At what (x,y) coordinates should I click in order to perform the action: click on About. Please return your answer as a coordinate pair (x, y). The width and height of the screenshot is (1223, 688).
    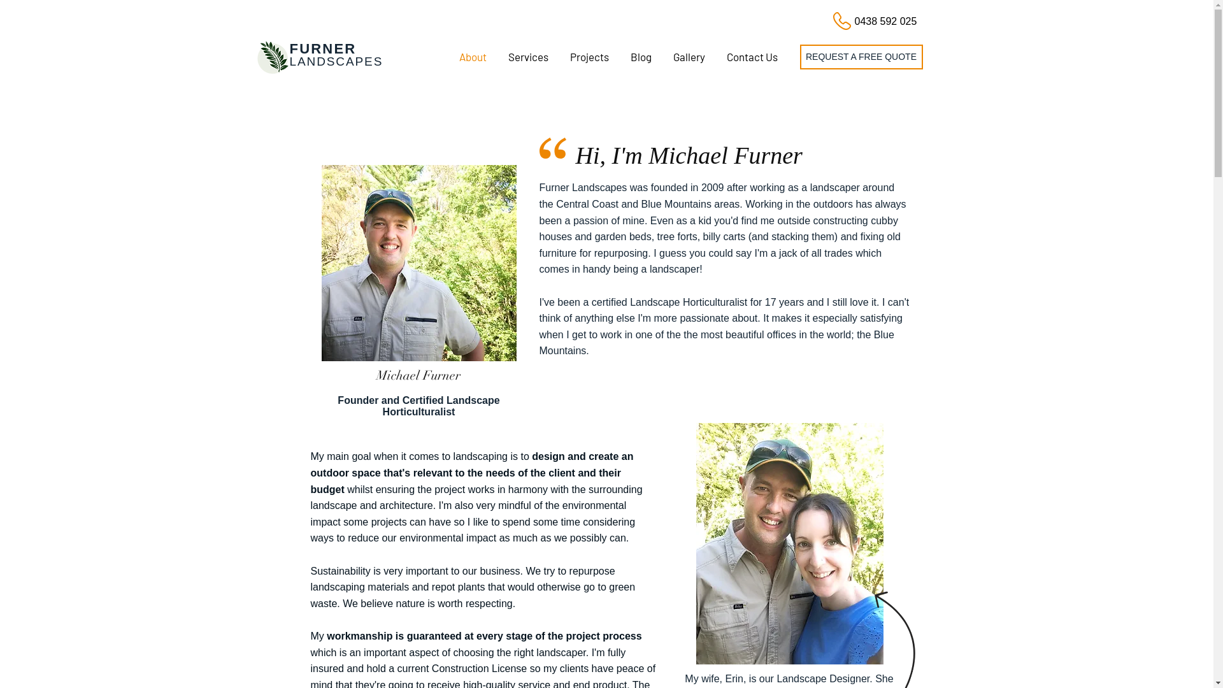
    Looking at the image, I should click on (473, 57).